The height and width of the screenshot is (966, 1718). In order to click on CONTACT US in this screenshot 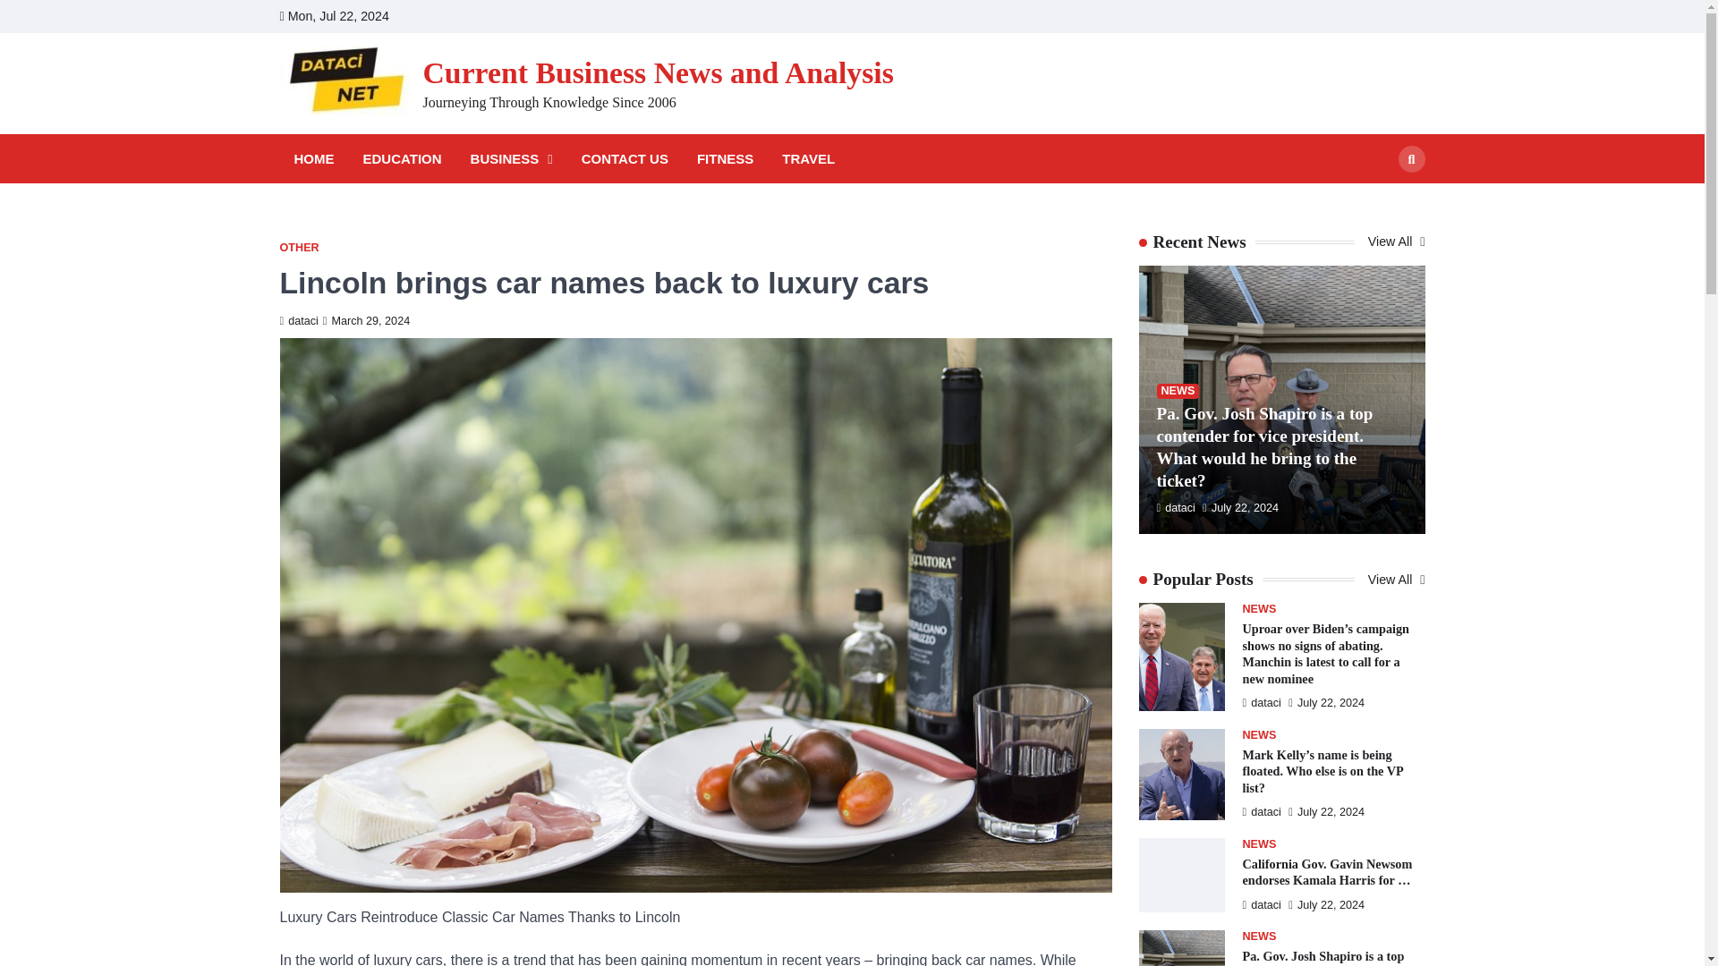, I will do `click(625, 159)`.